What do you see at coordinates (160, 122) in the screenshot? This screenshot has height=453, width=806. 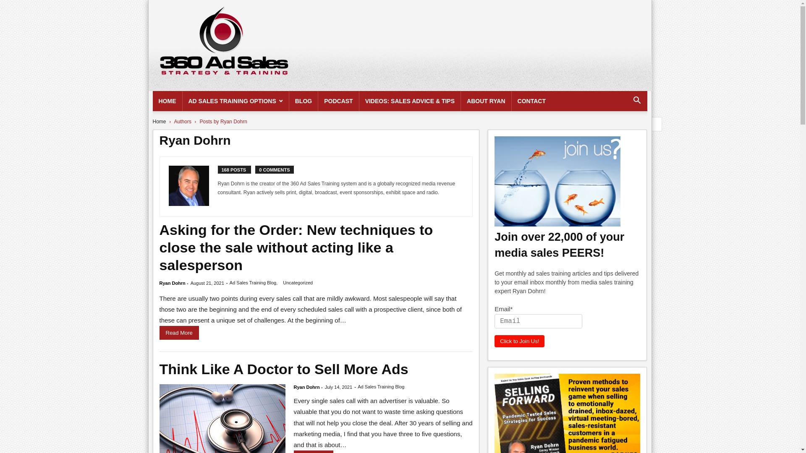 I see `Home` at bounding box center [160, 122].